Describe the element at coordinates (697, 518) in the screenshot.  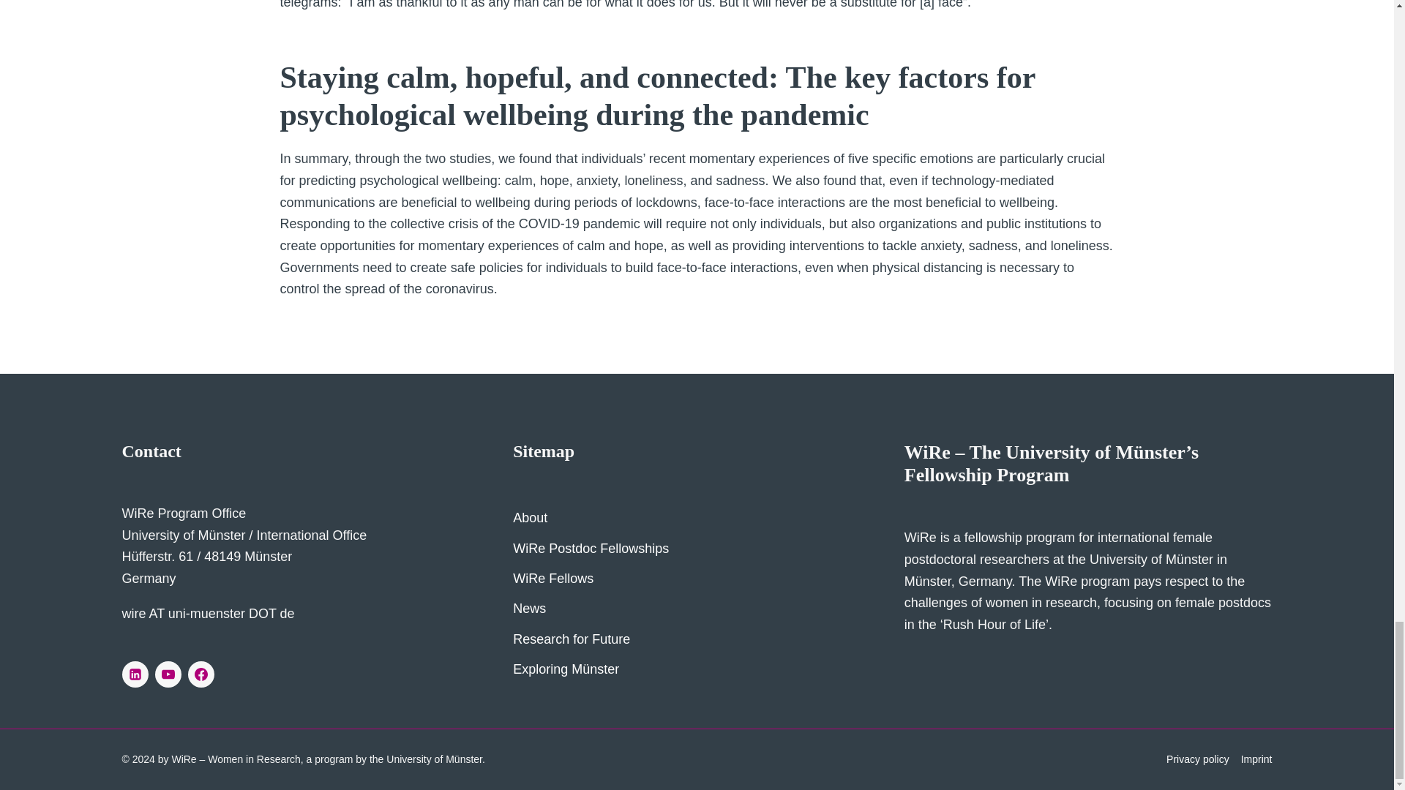
I see `About` at that location.